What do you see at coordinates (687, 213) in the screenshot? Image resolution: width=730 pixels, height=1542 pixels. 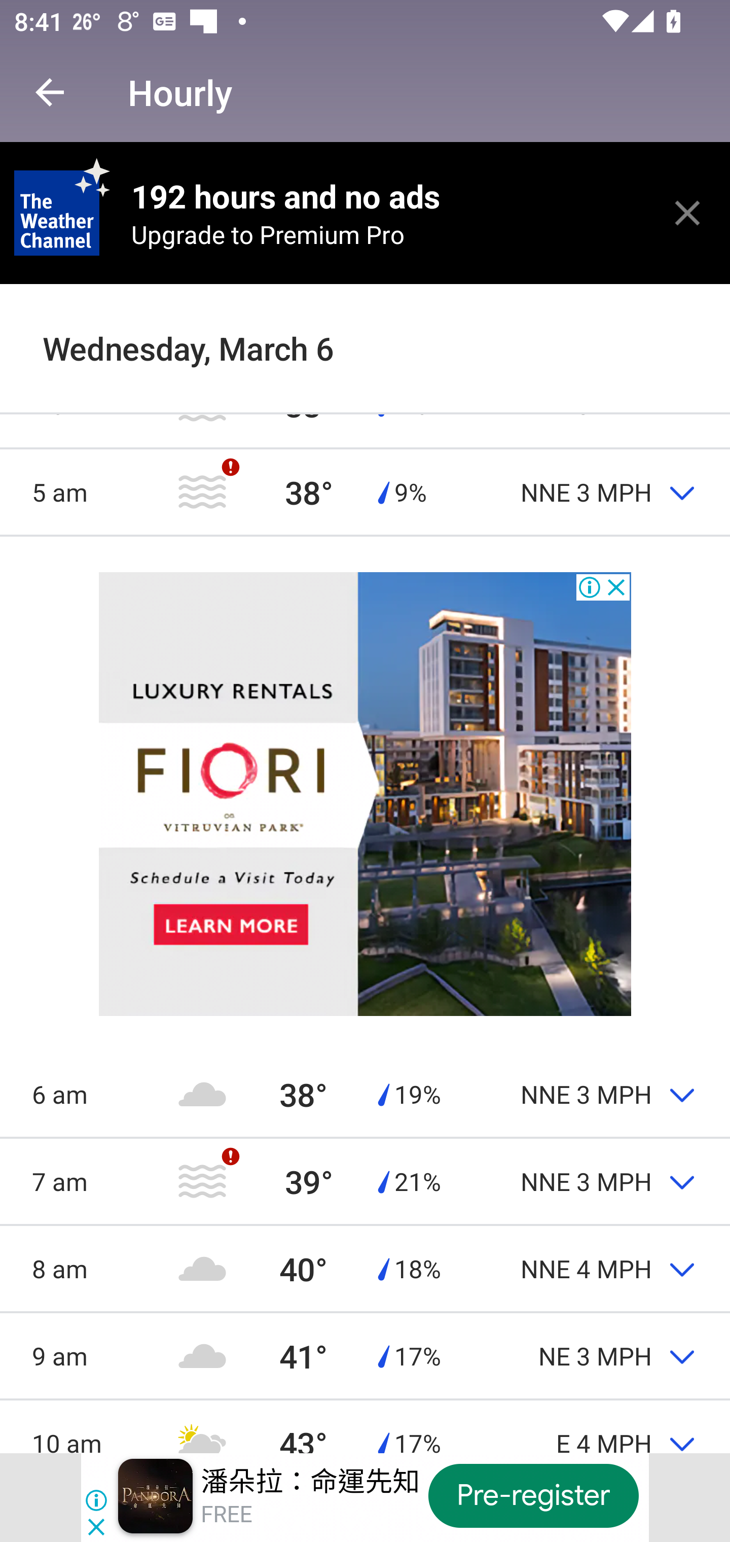 I see `close this` at bounding box center [687, 213].